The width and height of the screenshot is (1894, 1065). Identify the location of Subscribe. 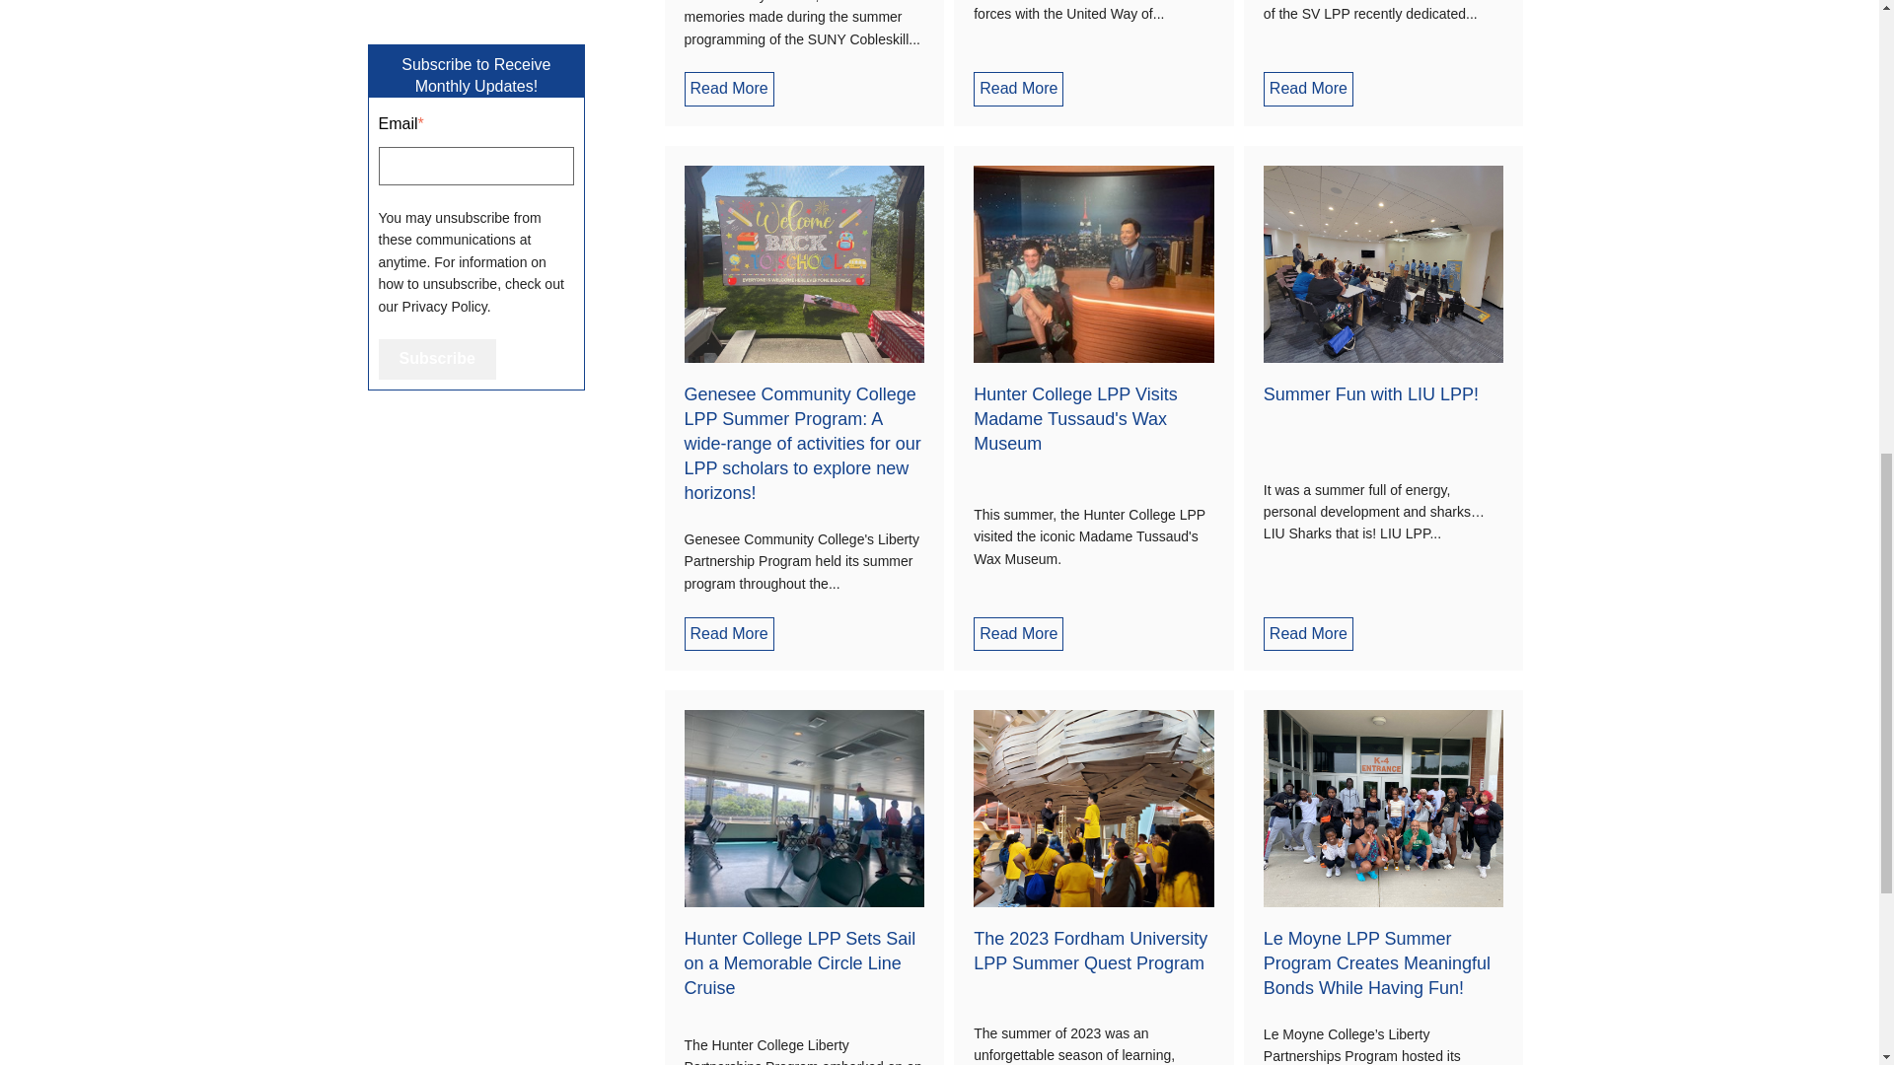
(438, 359).